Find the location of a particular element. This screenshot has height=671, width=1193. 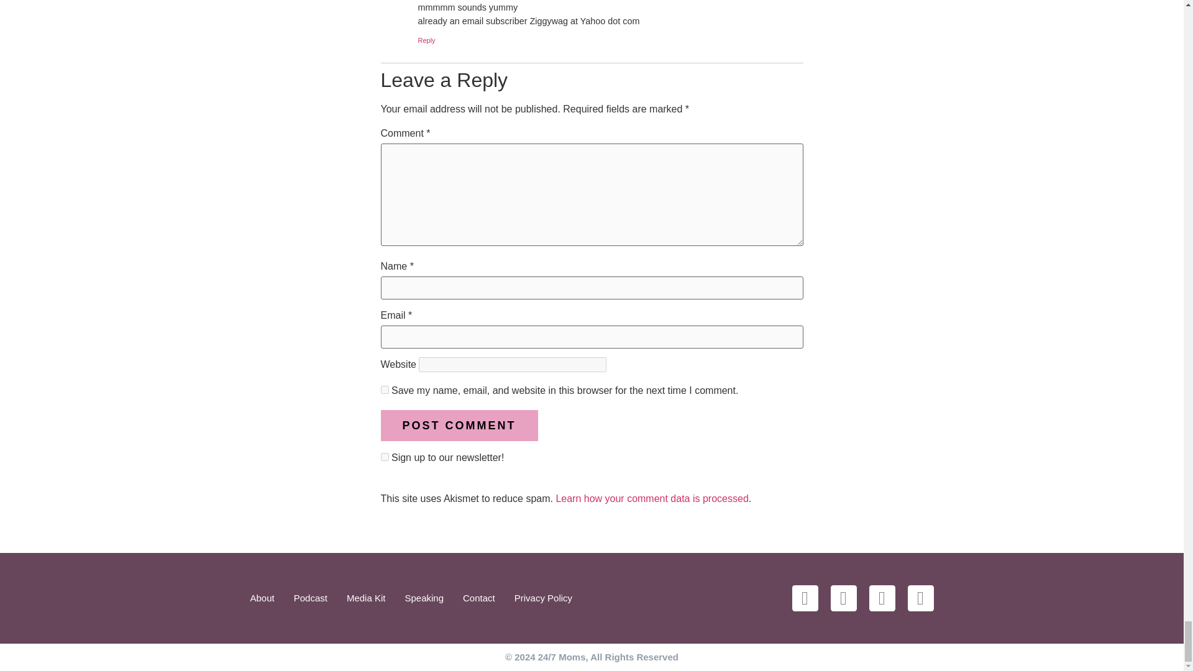

Post Comment is located at coordinates (459, 425).